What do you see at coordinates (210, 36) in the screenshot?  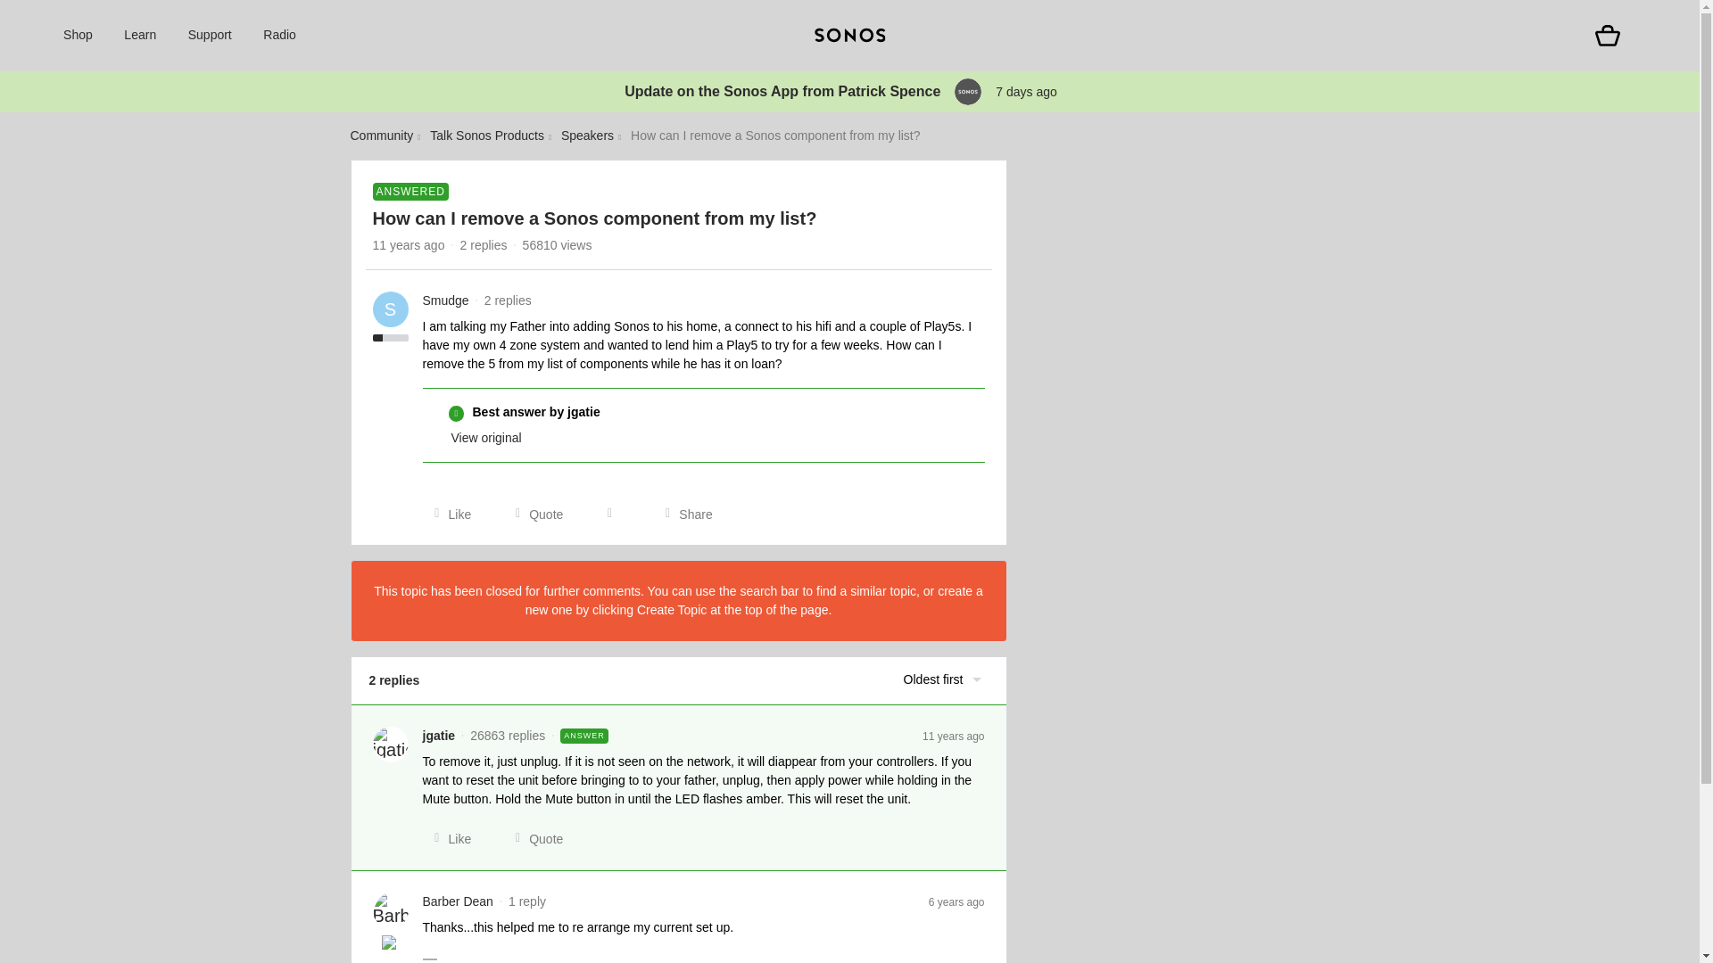 I see `Support` at bounding box center [210, 36].